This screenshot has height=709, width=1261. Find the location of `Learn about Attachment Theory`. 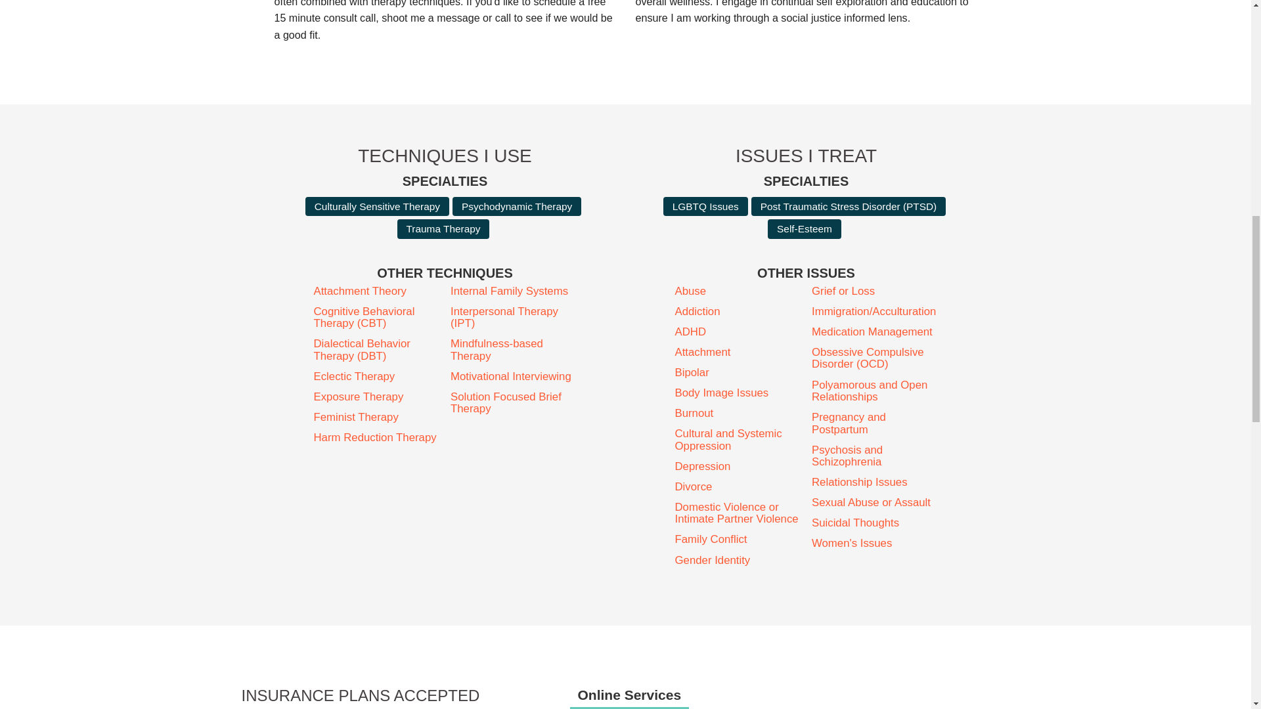

Learn about Attachment Theory is located at coordinates (377, 291).